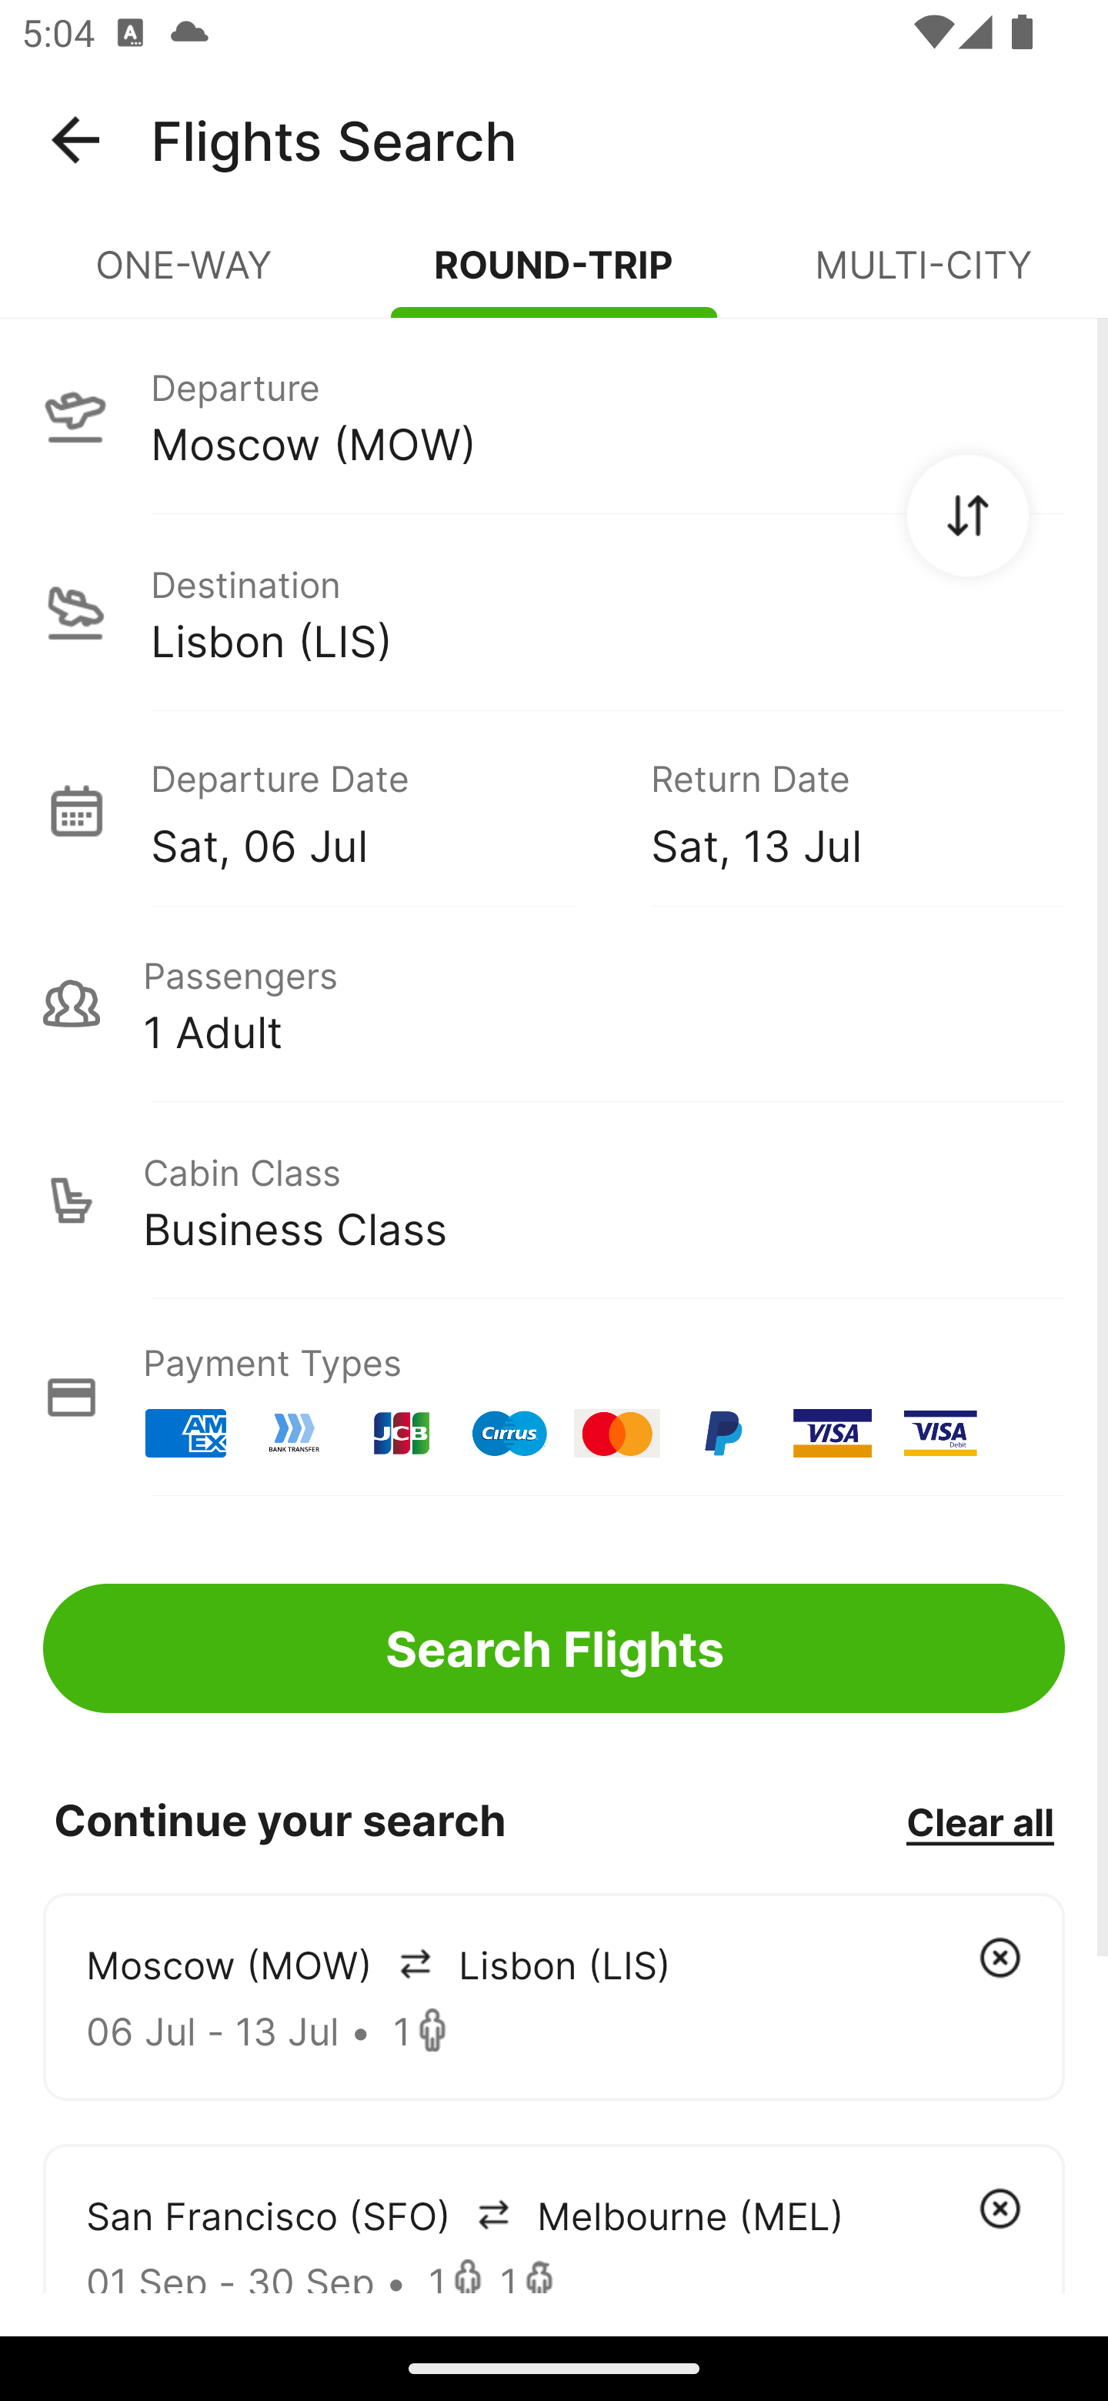 The image size is (1108, 2401). What do you see at coordinates (923, 277) in the screenshot?
I see `MULTI-CITY` at bounding box center [923, 277].